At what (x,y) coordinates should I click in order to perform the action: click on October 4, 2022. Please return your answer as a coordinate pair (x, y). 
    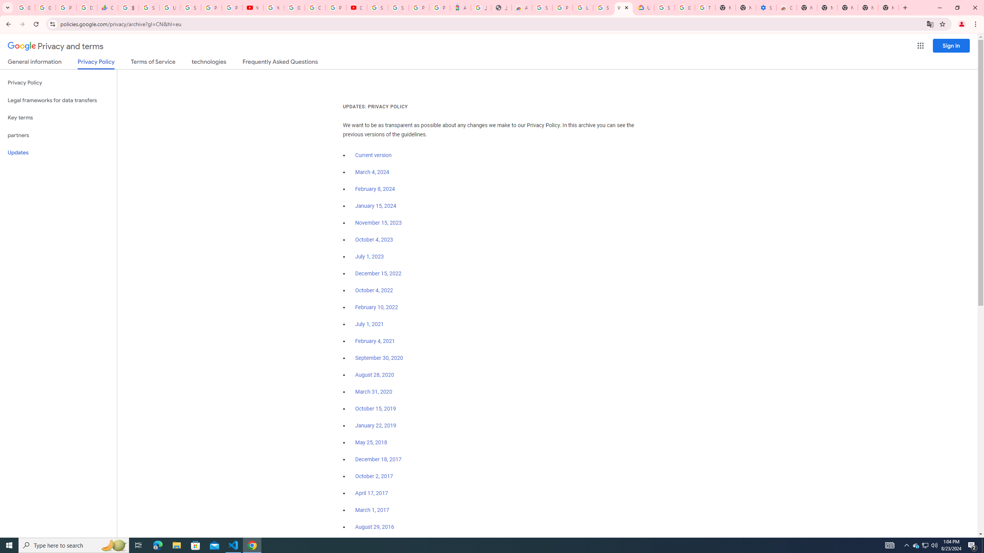
    Looking at the image, I should click on (374, 290).